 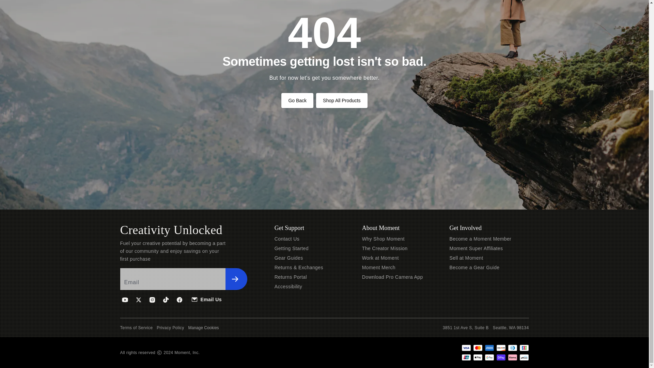 What do you see at coordinates (136, 327) in the screenshot?
I see `Terms of Service` at bounding box center [136, 327].